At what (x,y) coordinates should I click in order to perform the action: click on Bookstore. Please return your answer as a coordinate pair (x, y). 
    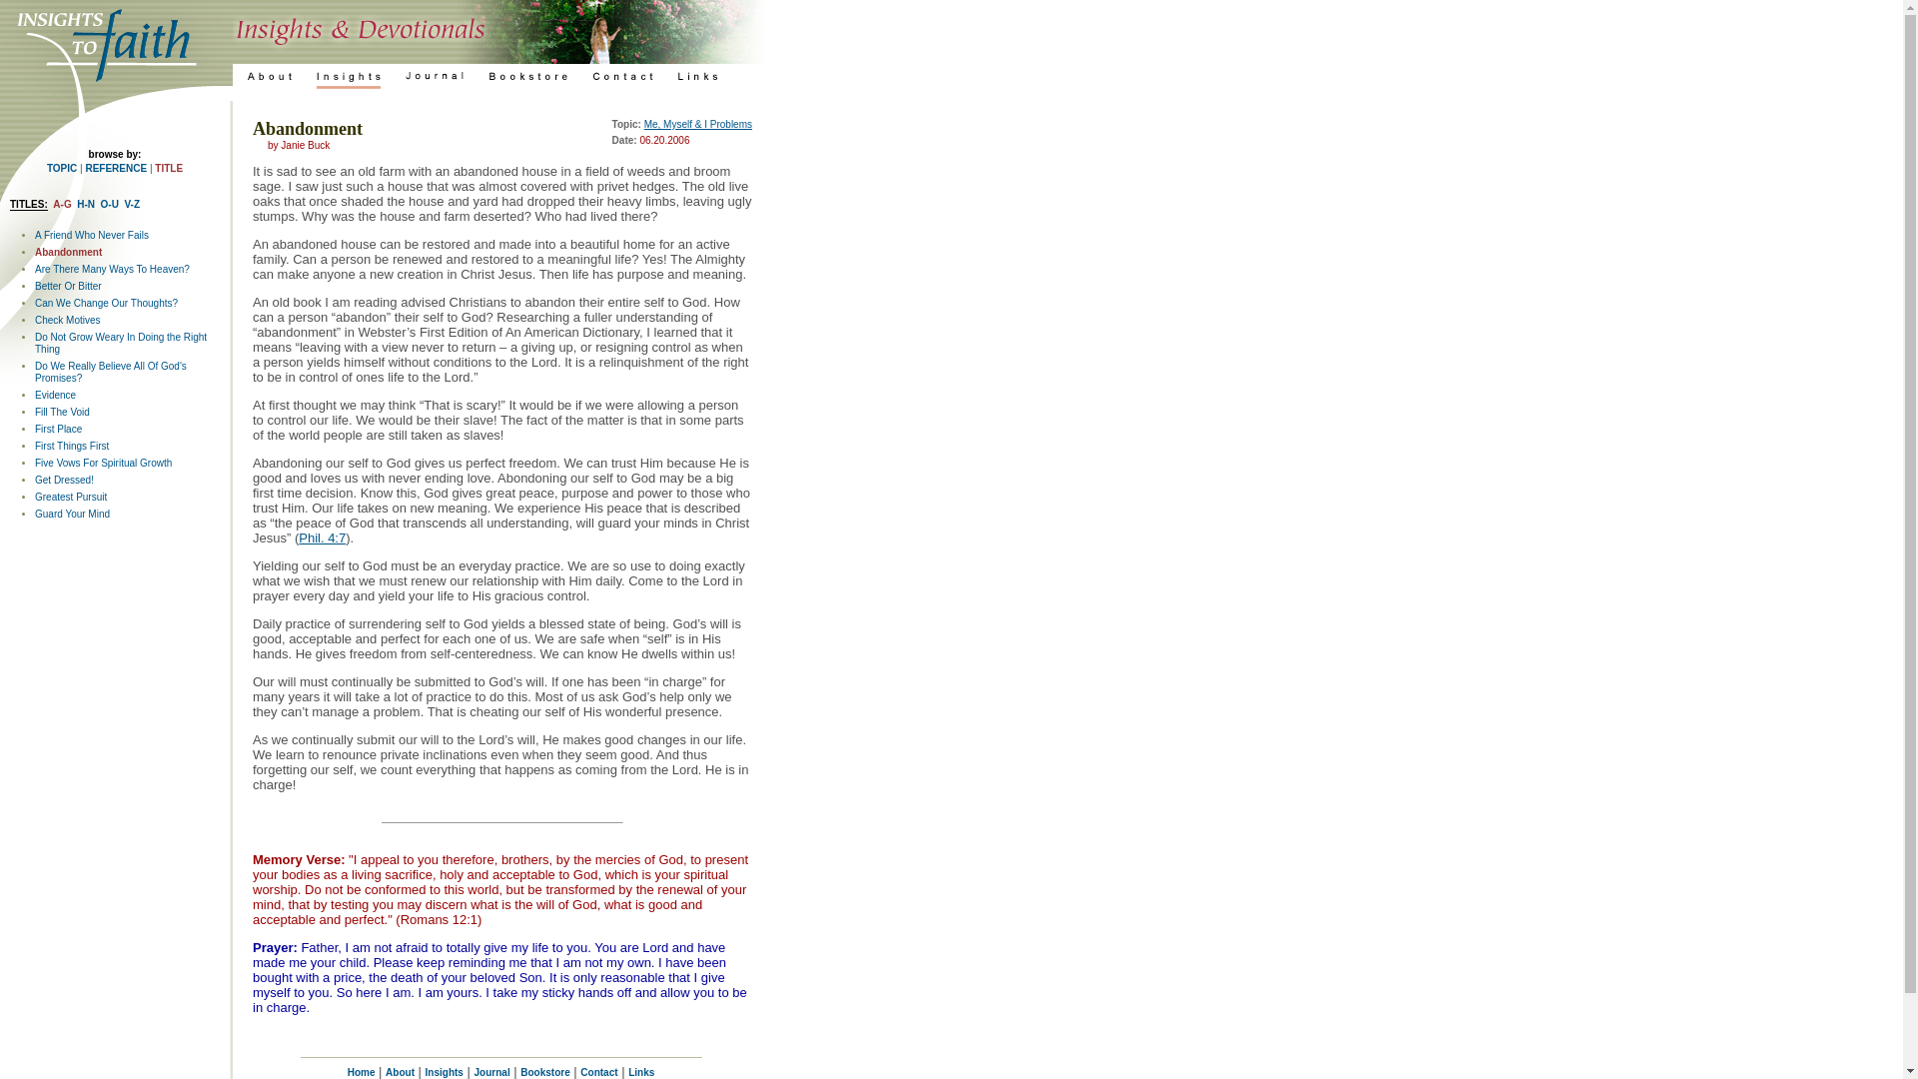
    Looking at the image, I should click on (544, 1072).